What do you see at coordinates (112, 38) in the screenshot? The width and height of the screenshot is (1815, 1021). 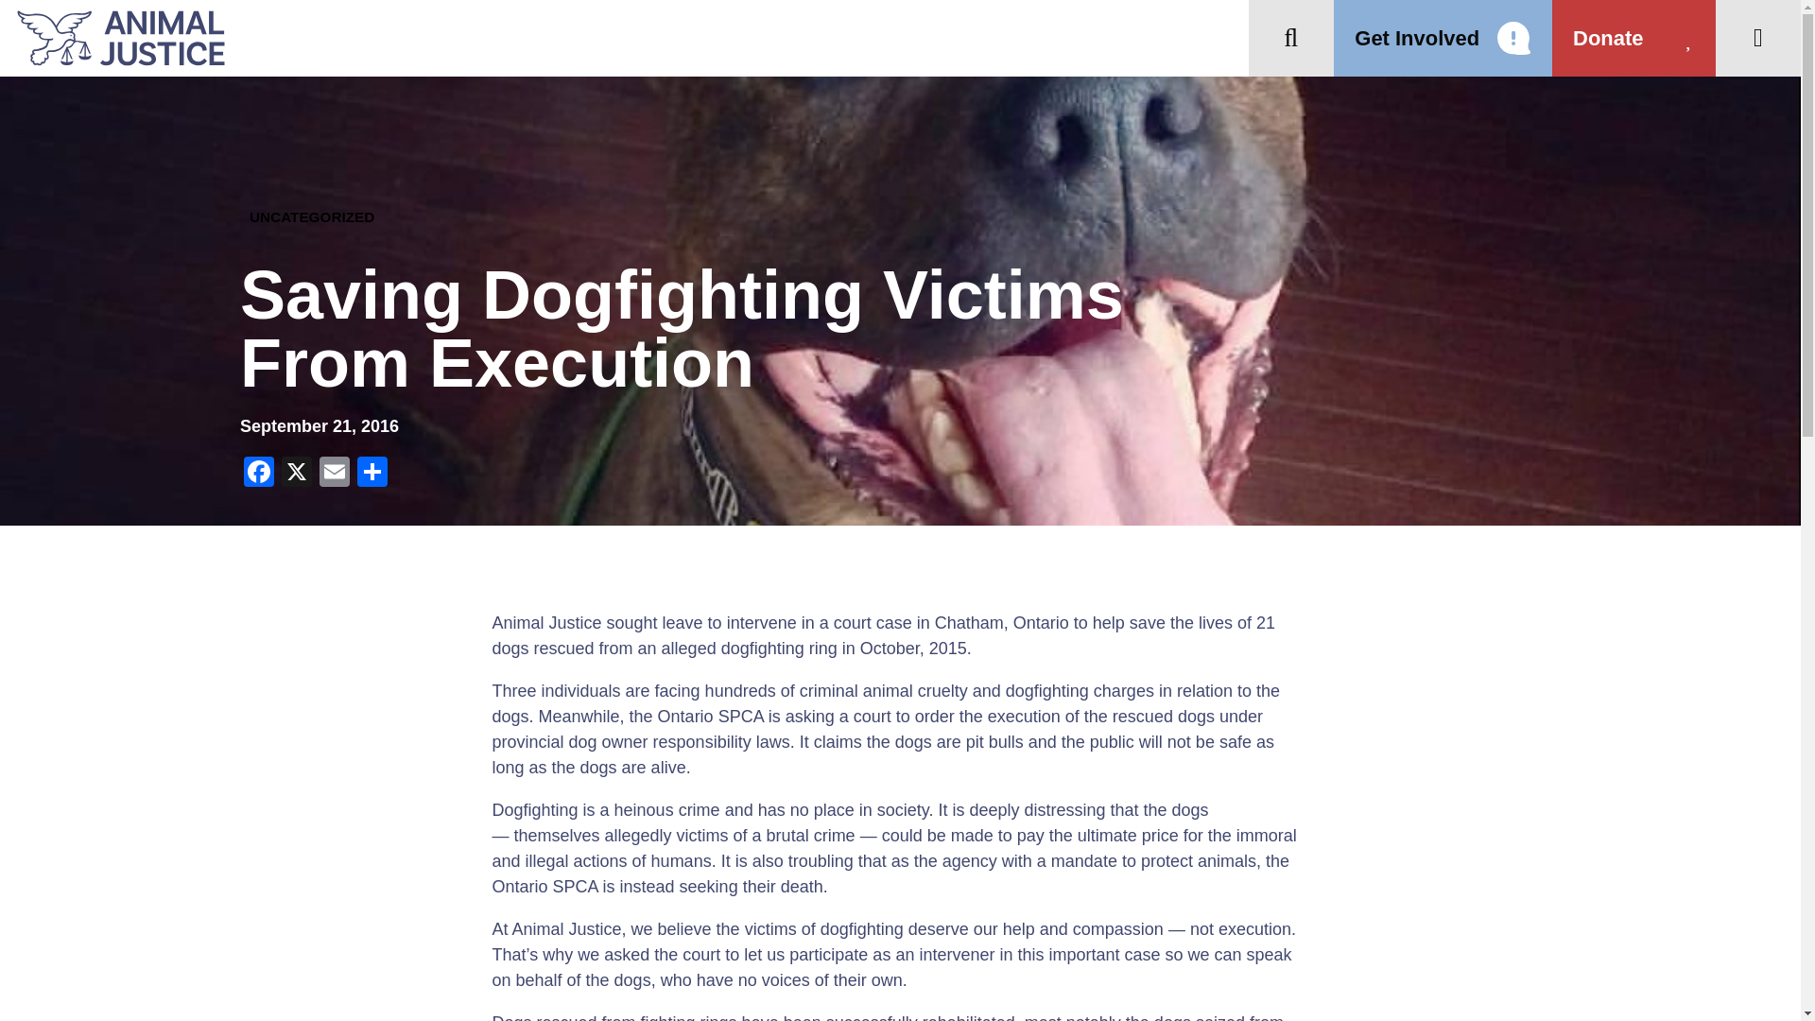 I see `Leading the legal fight for animal protection` at bounding box center [112, 38].